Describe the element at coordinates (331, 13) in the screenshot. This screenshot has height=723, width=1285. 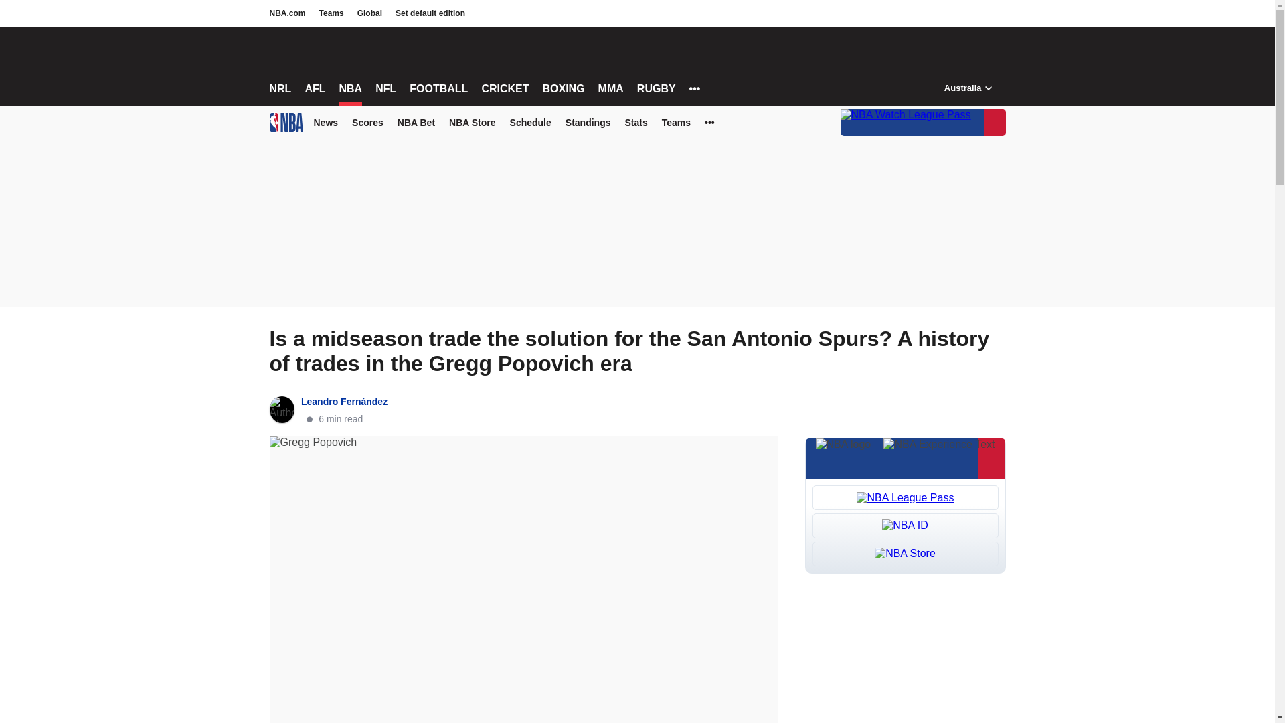
I see `Teams` at that location.